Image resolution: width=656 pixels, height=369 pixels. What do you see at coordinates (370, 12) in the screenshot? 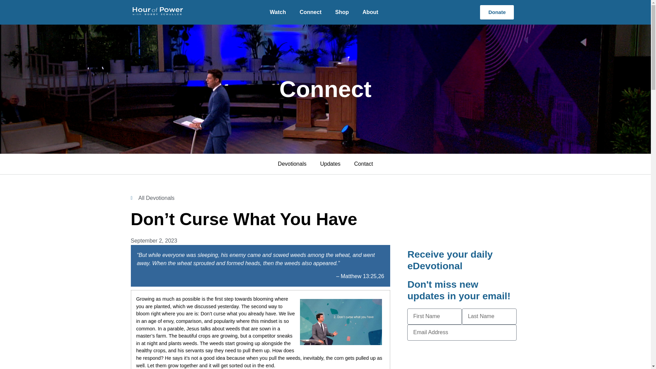
I see `About` at bounding box center [370, 12].